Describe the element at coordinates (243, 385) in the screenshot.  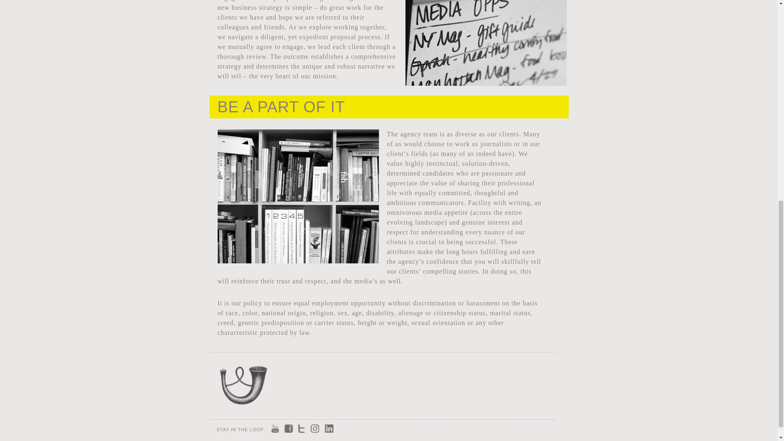
I see `ABOUT` at that location.